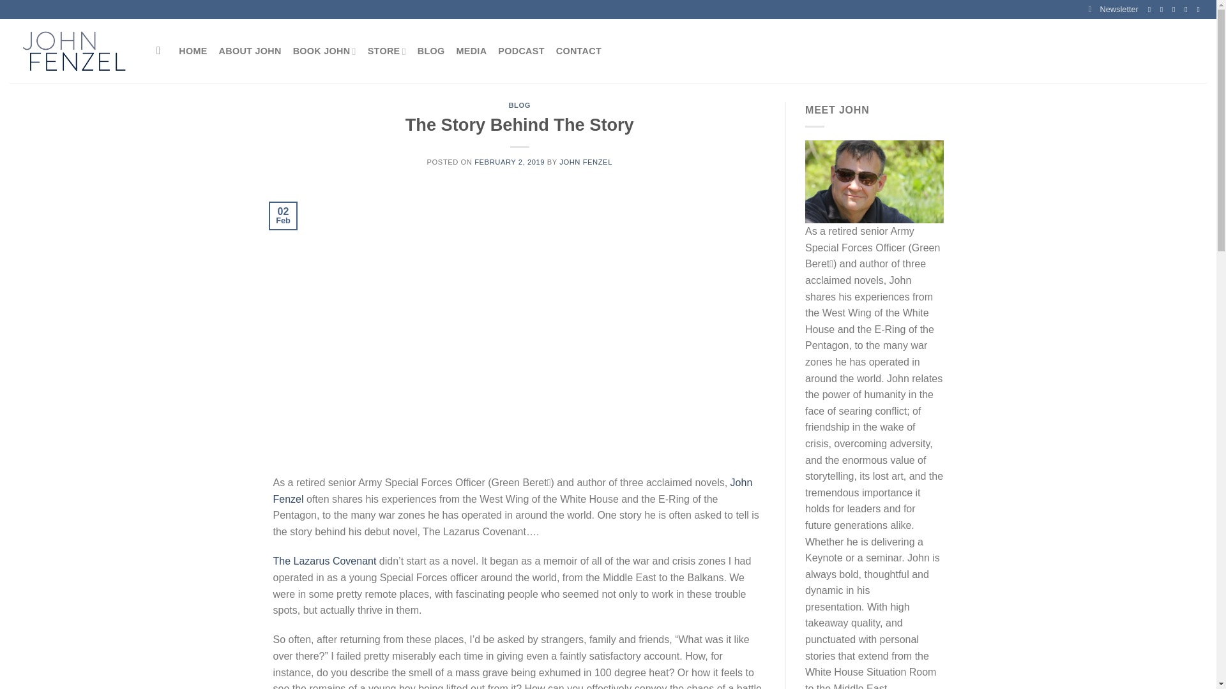 Image resolution: width=1226 pixels, height=689 pixels. What do you see at coordinates (585, 162) in the screenshot?
I see `JOHN FENZEL` at bounding box center [585, 162].